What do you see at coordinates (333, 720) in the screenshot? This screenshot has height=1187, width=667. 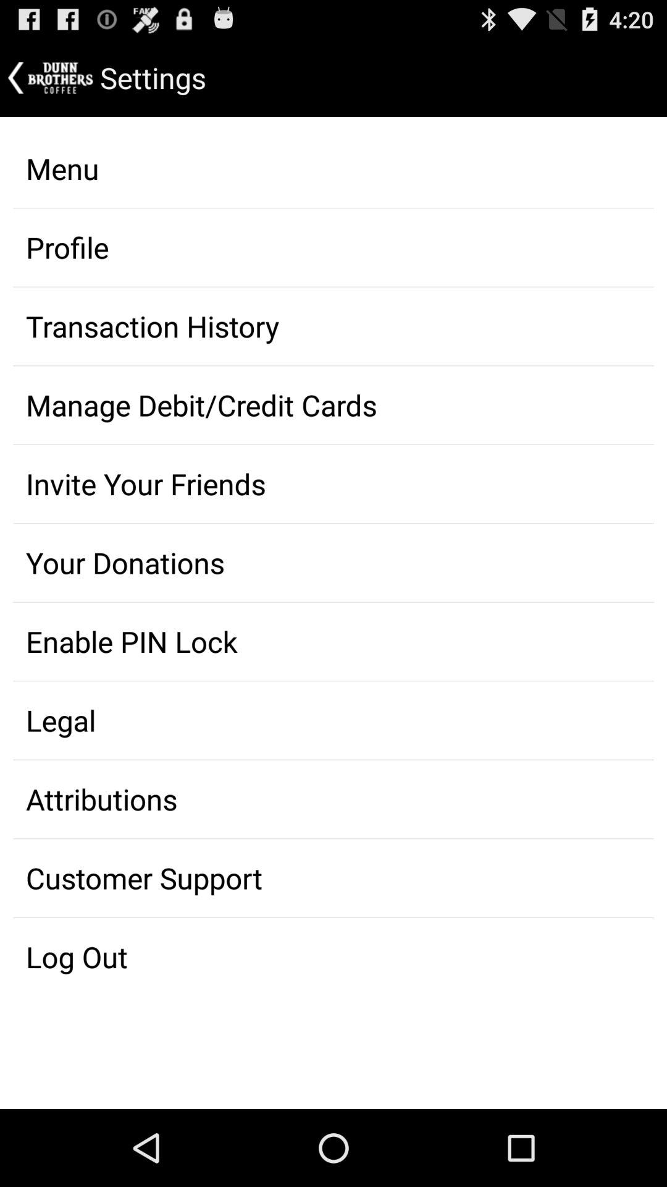 I see `scroll to legal item` at bounding box center [333, 720].